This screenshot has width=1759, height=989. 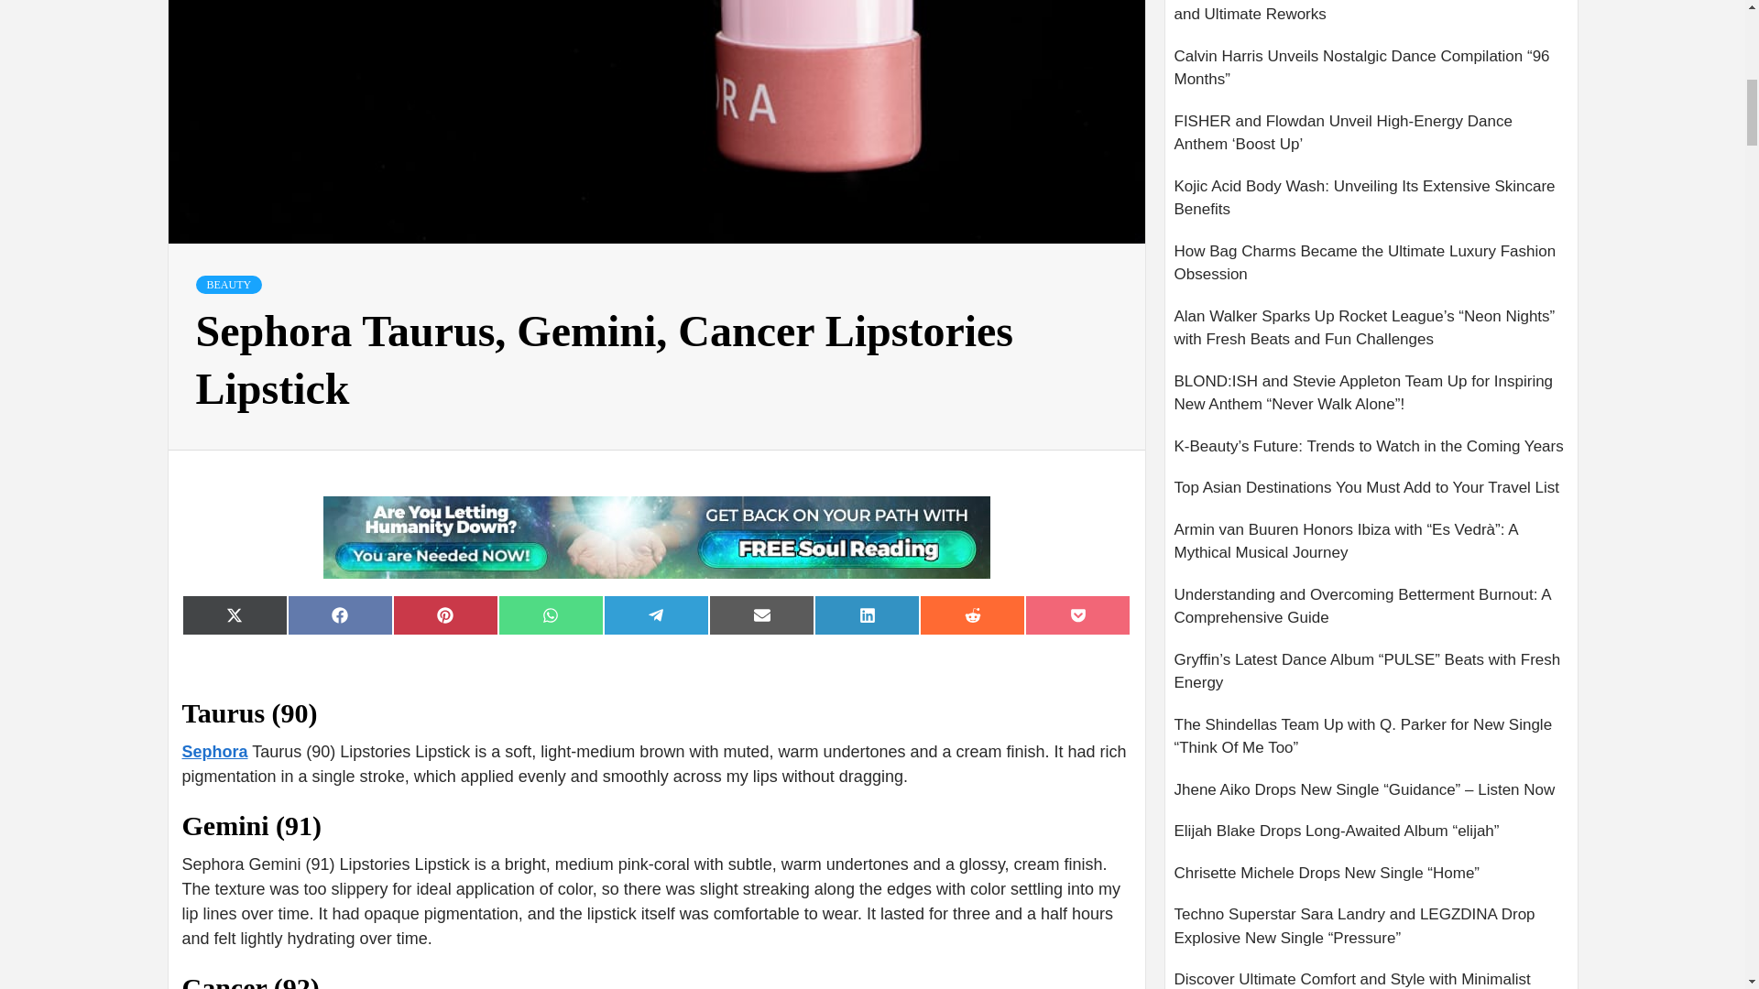 I want to click on Share on Email, so click(x=760, y=615).